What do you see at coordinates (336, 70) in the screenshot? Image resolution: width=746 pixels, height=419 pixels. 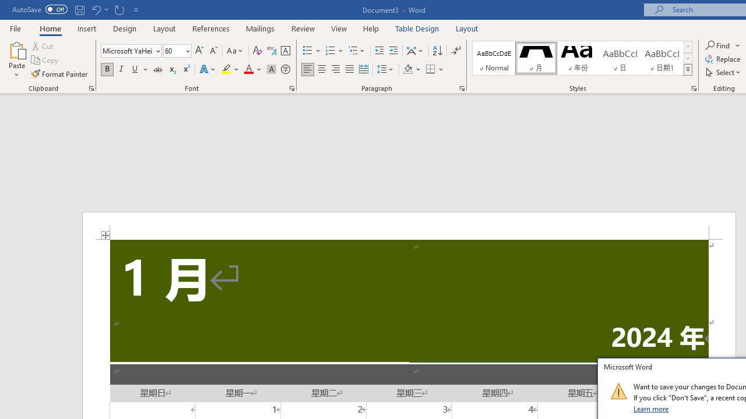 I see `Align Right` at bounding box center [336, 70].